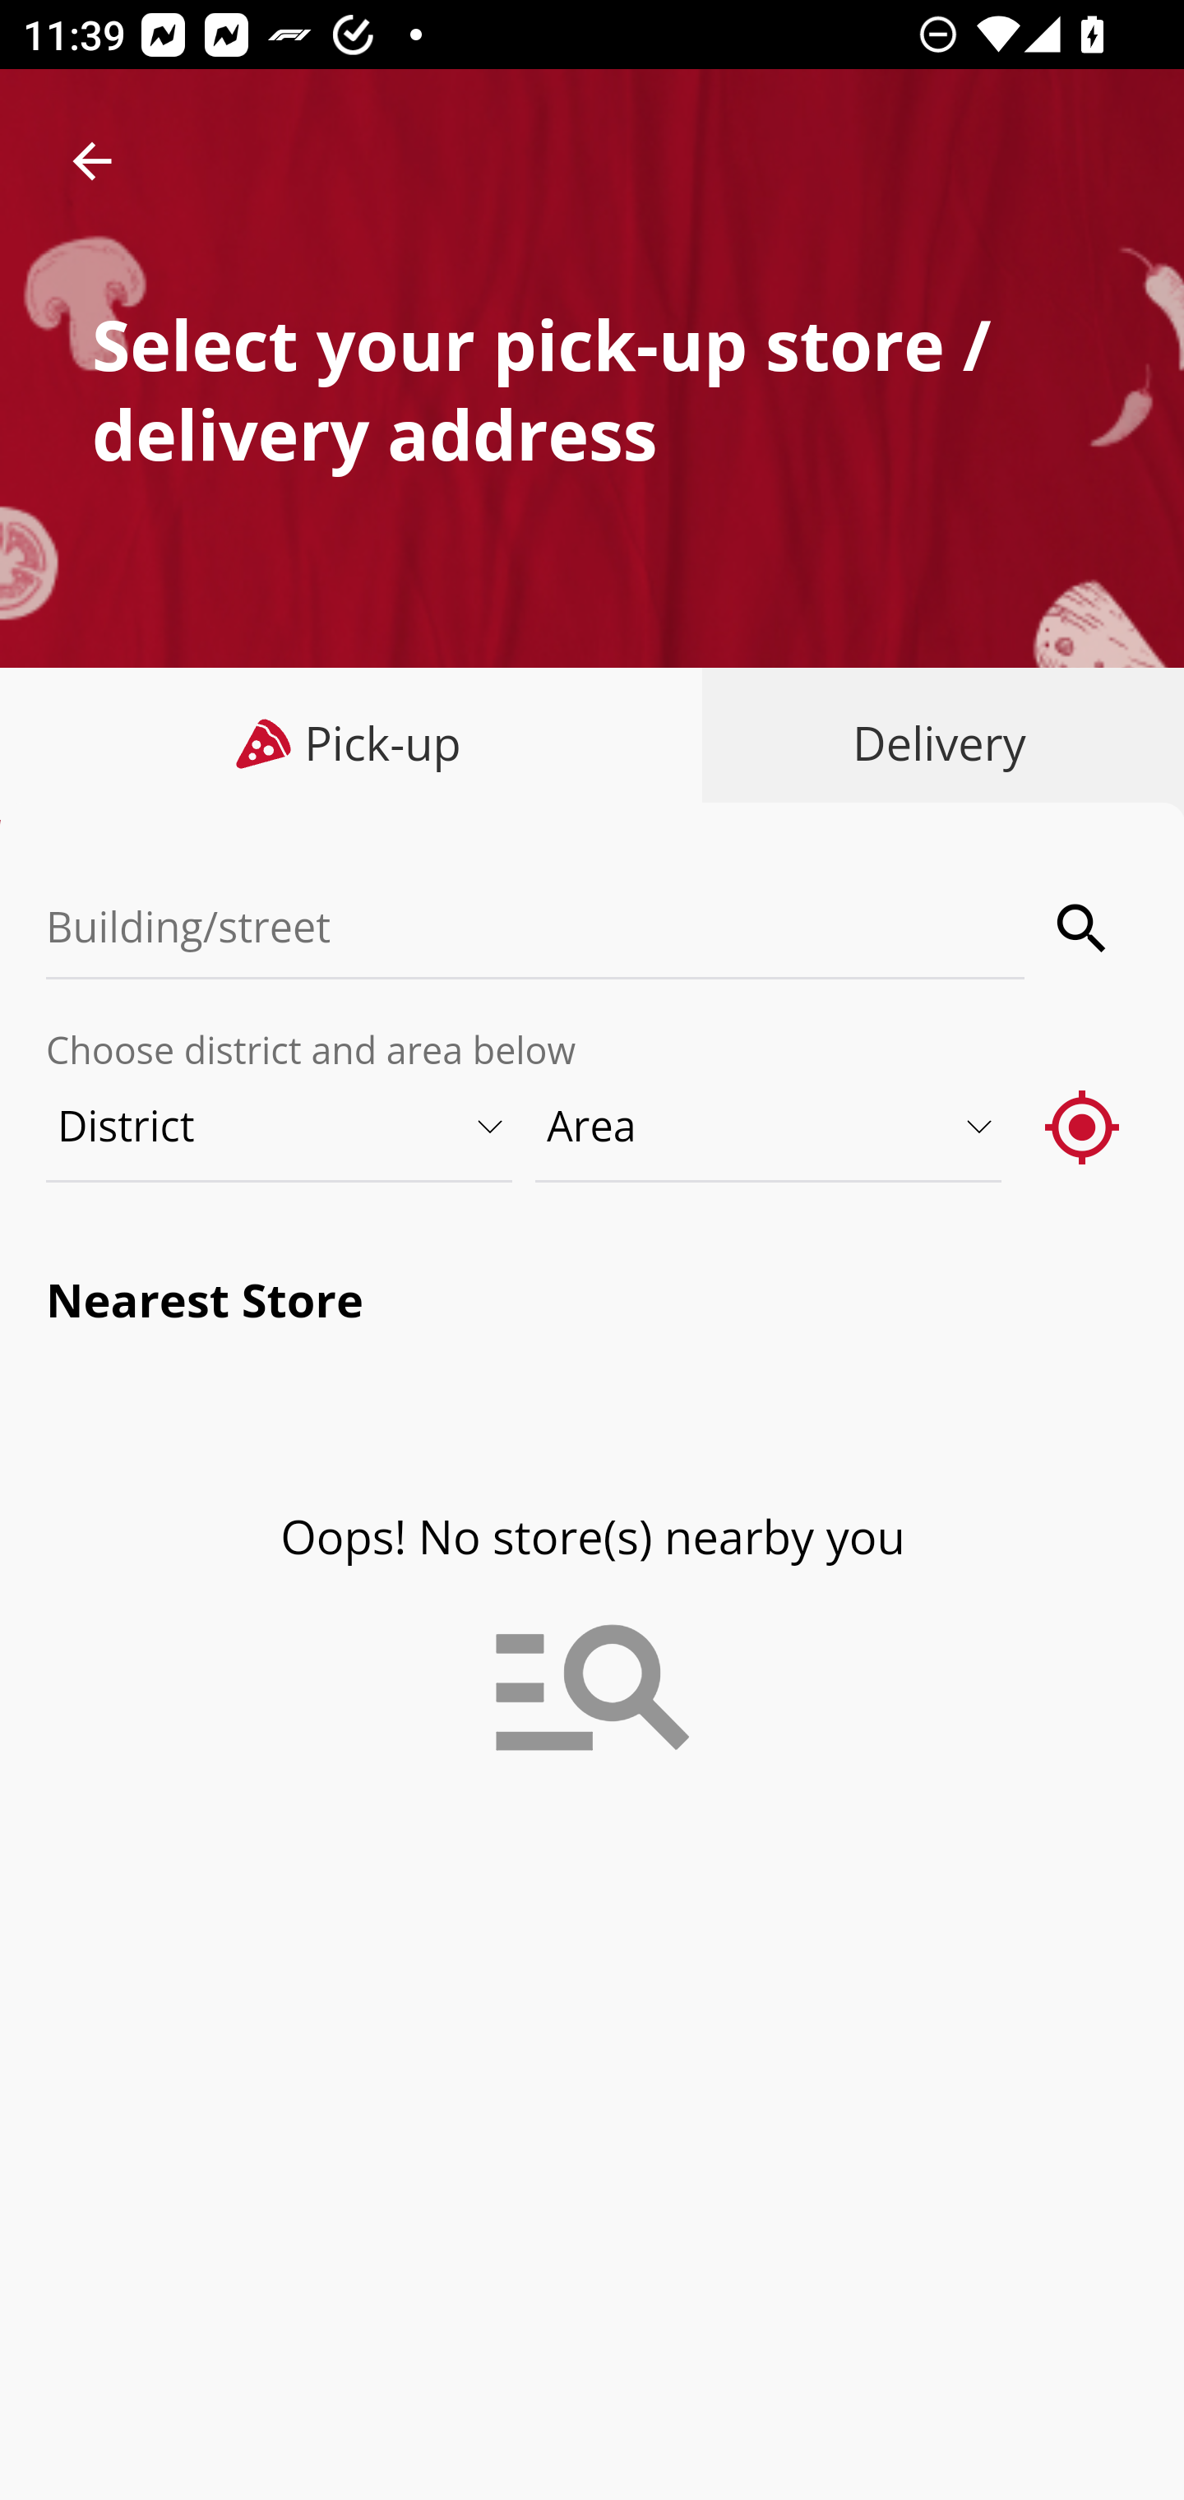 Image resolution: width=1184 pixels, height=2500 pixels. I want to click on prev next Pick-up Delivery, so click(592, 746).